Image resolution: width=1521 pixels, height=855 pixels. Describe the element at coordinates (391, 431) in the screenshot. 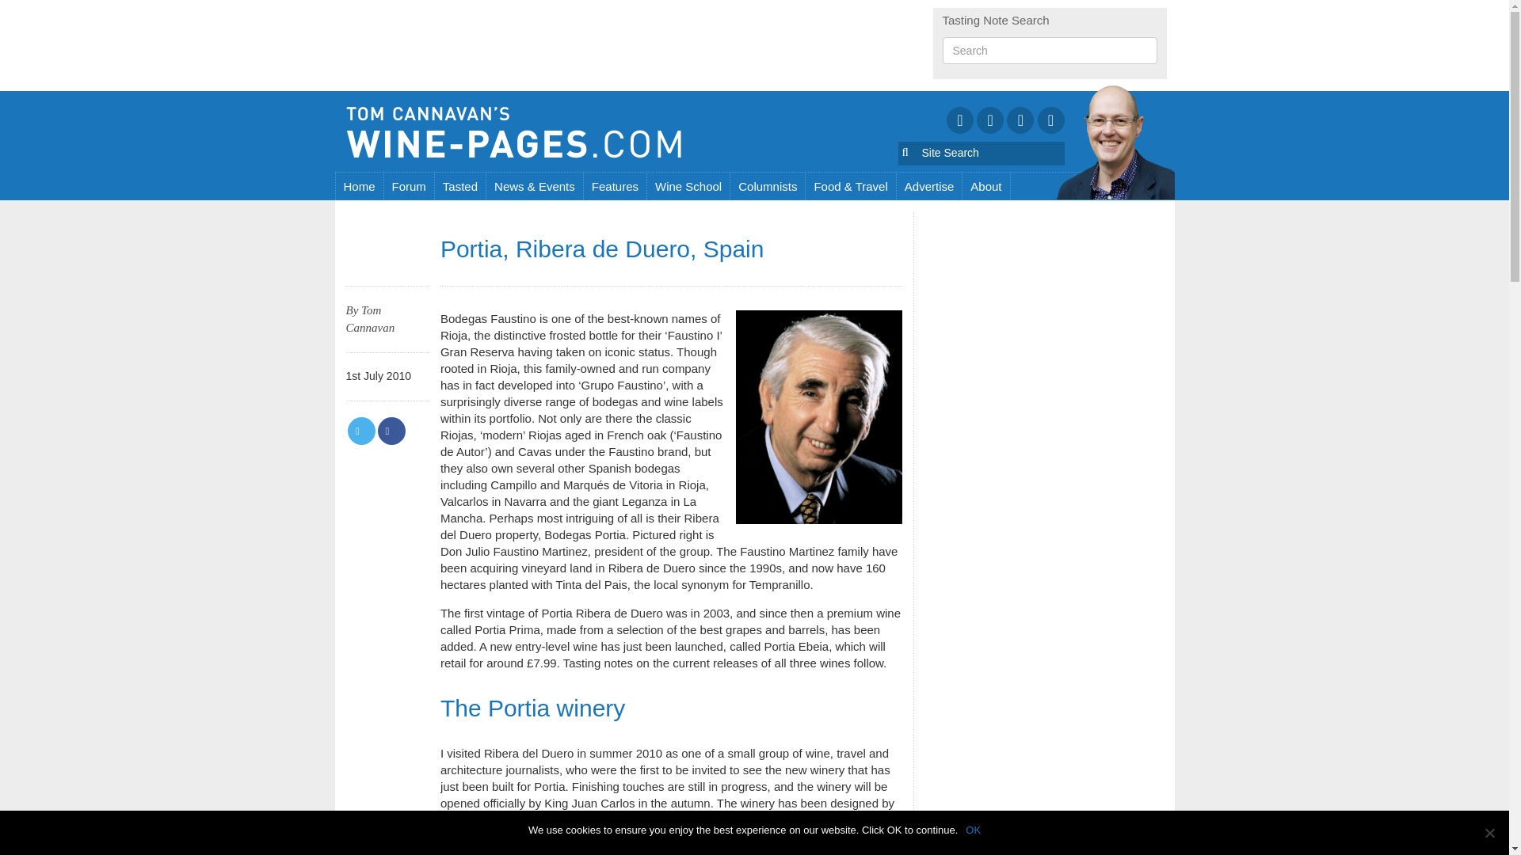

I see `Share on Facebook` at that location.